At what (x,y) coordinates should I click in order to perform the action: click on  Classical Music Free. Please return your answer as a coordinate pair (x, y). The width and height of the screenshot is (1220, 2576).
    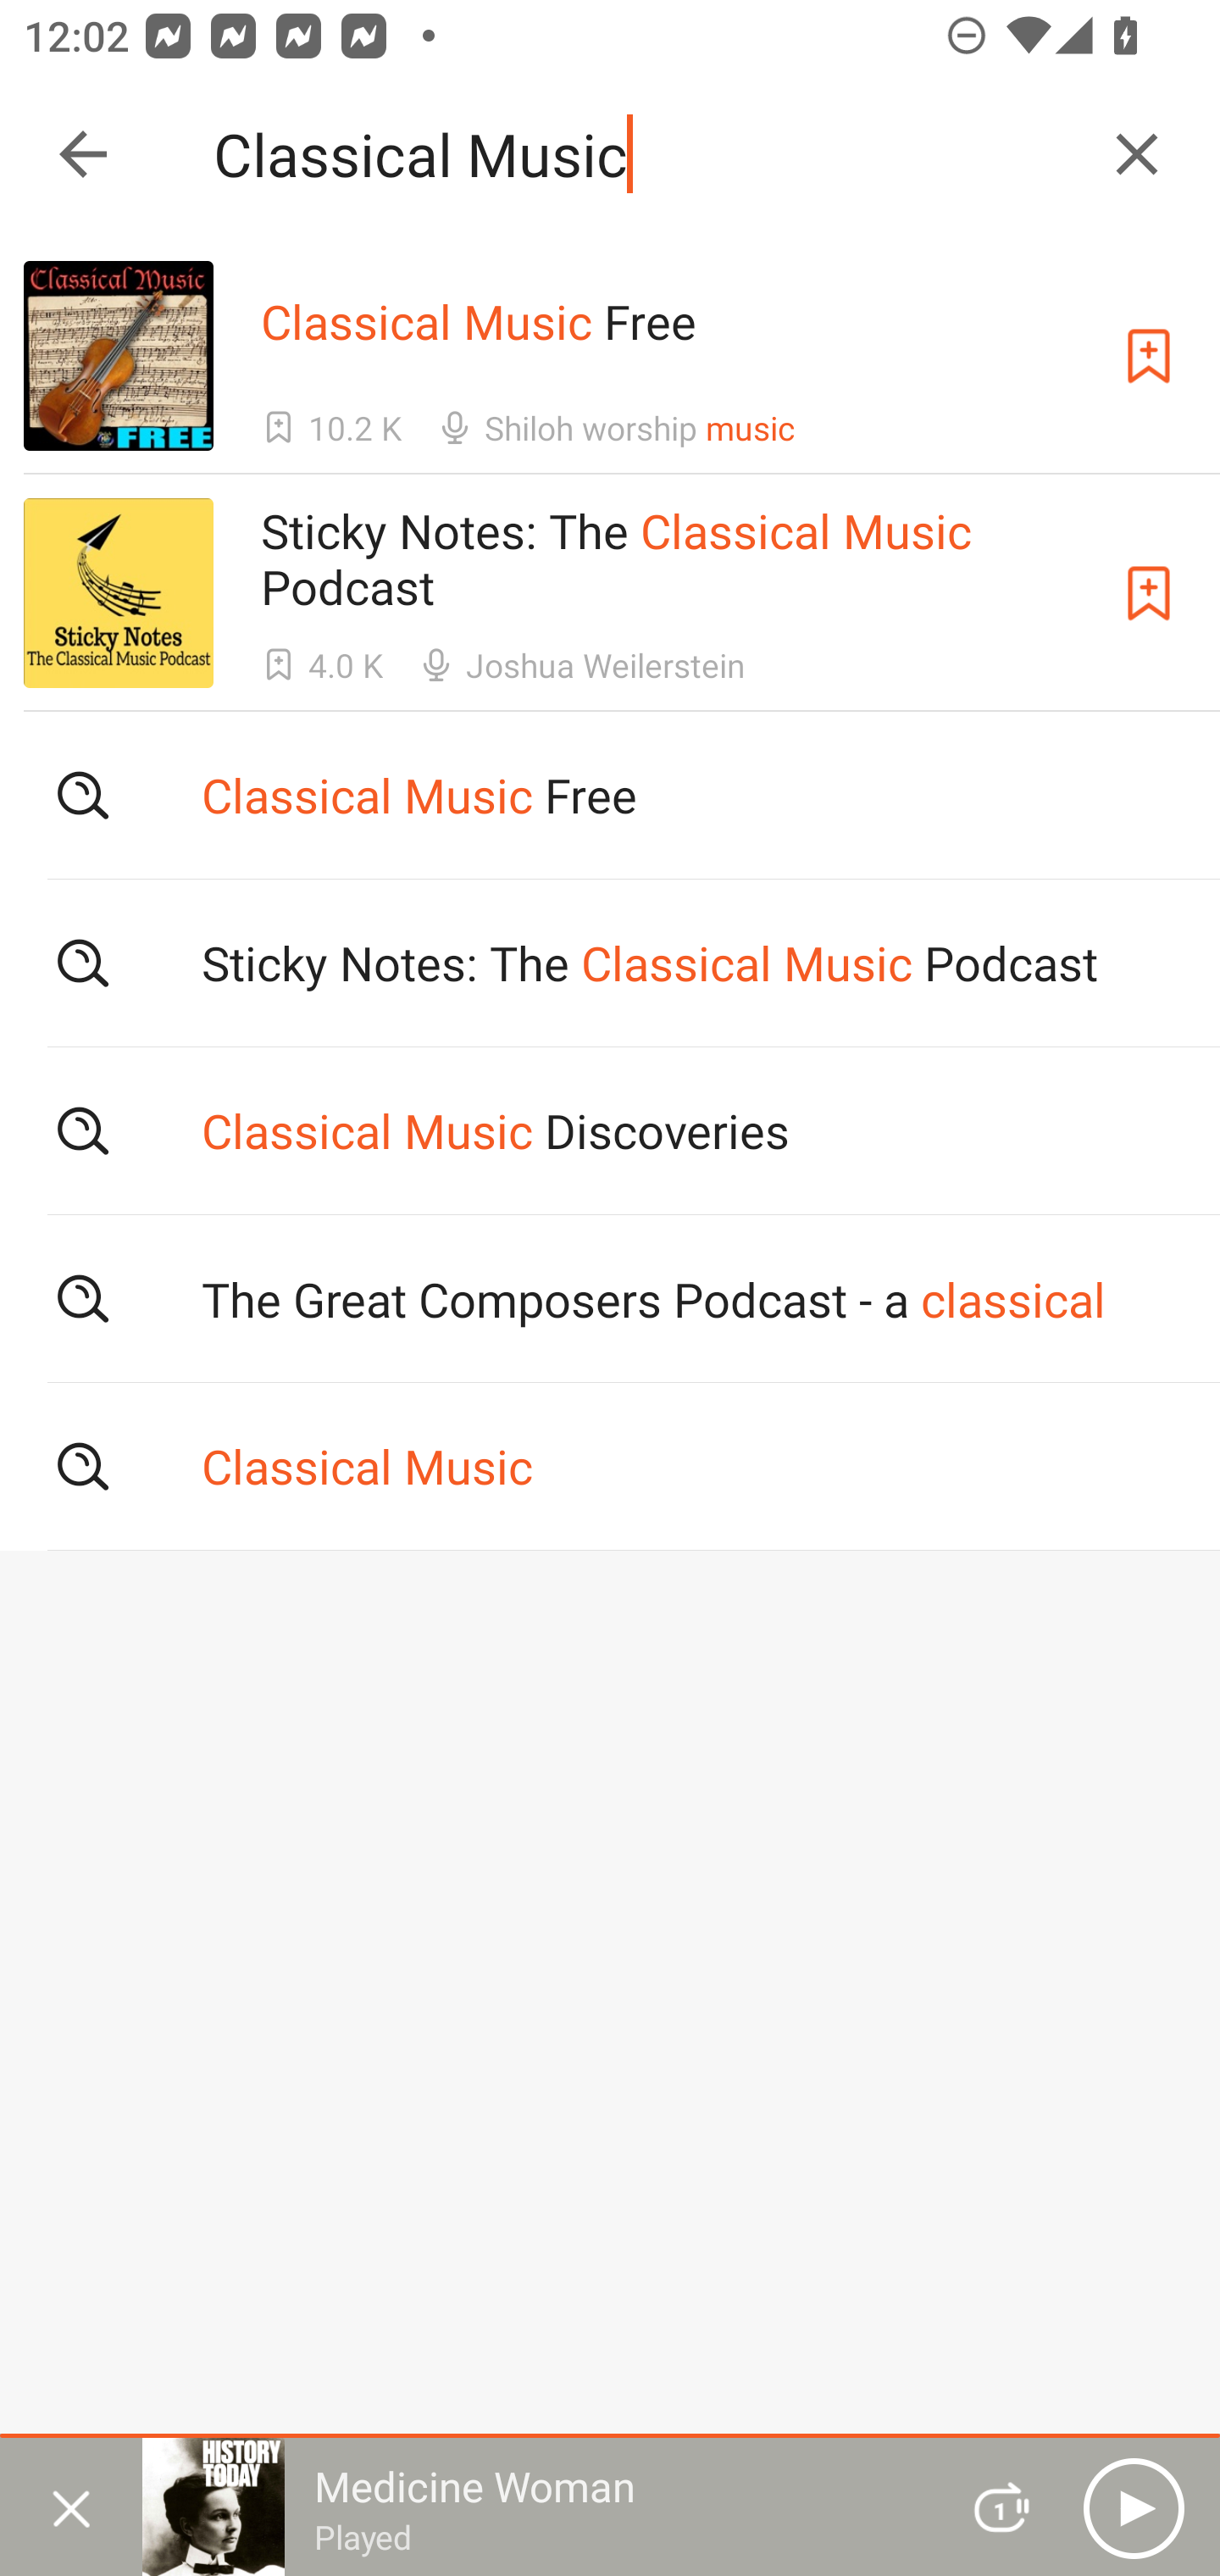
    Looking at the image, I should click on (610, 795).